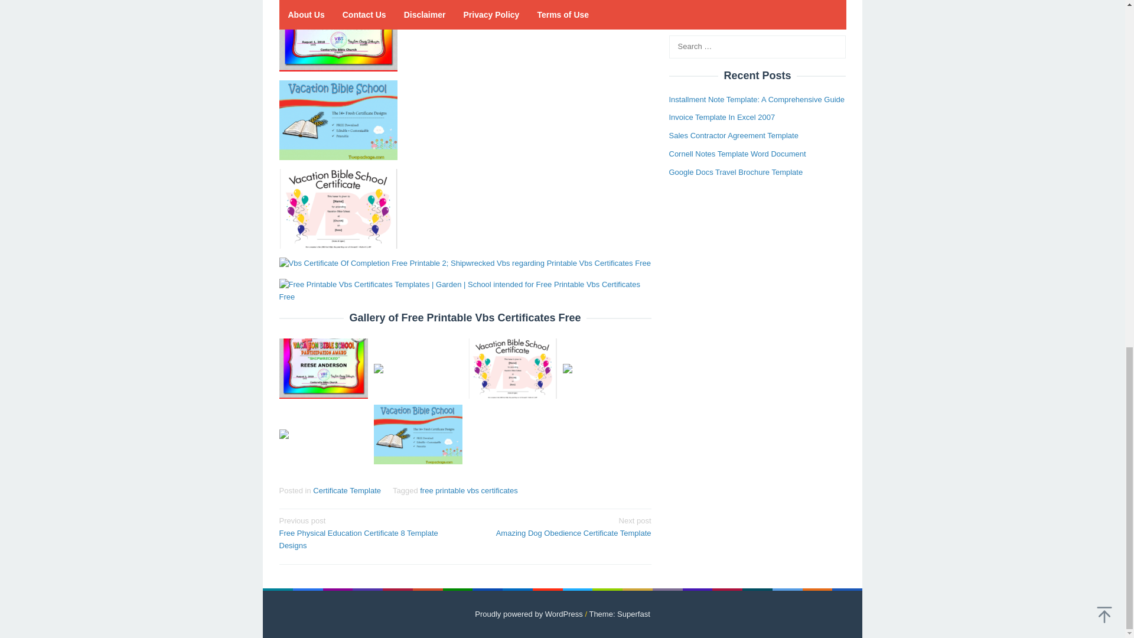 Image resolution: width=1134 pixels, height=638 pixels. What do you see at coordinates (529, 614) in the screenshot?
I see `Proudly powered by WordPress` at bounding box center [529, 614].